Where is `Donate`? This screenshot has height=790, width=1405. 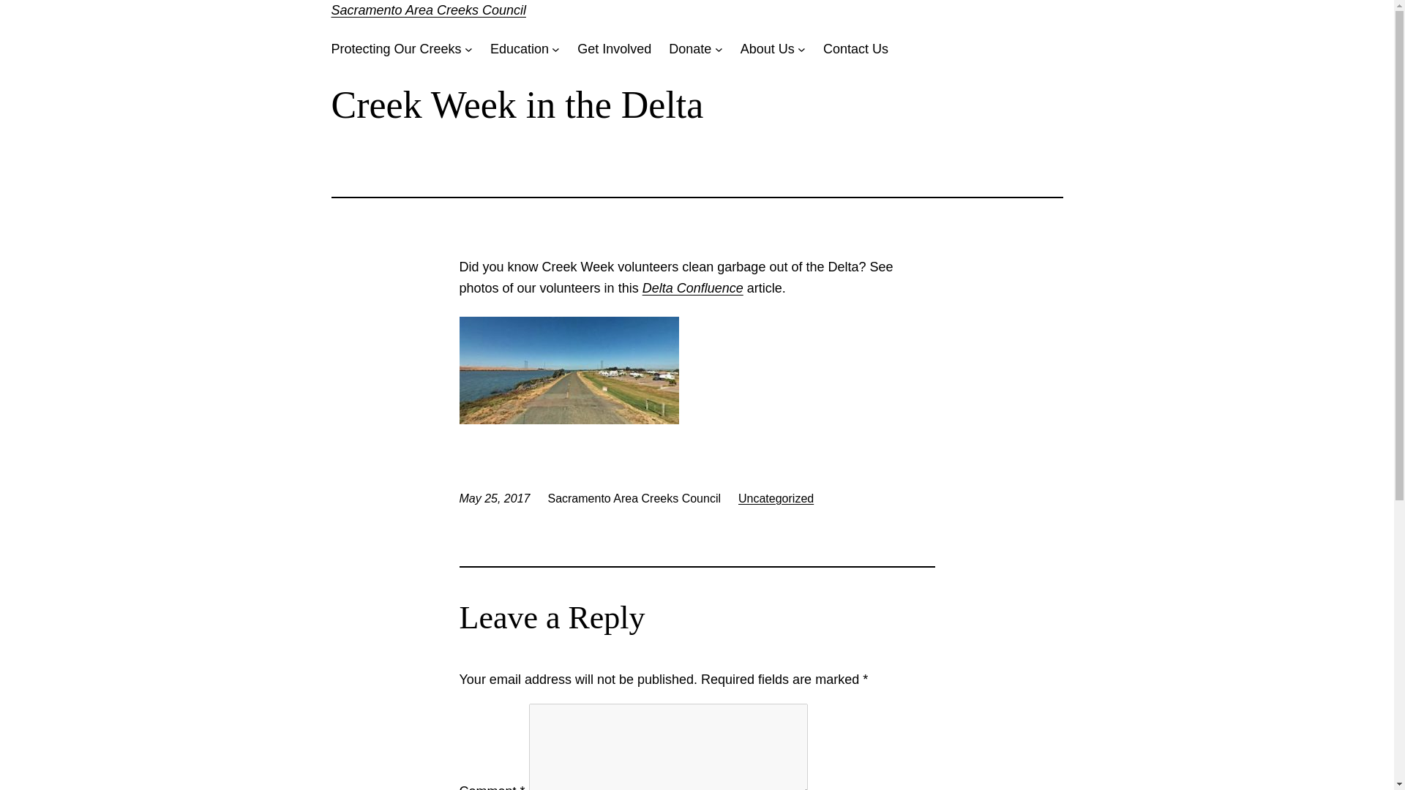
Donate is located at coordinates (689, 49).